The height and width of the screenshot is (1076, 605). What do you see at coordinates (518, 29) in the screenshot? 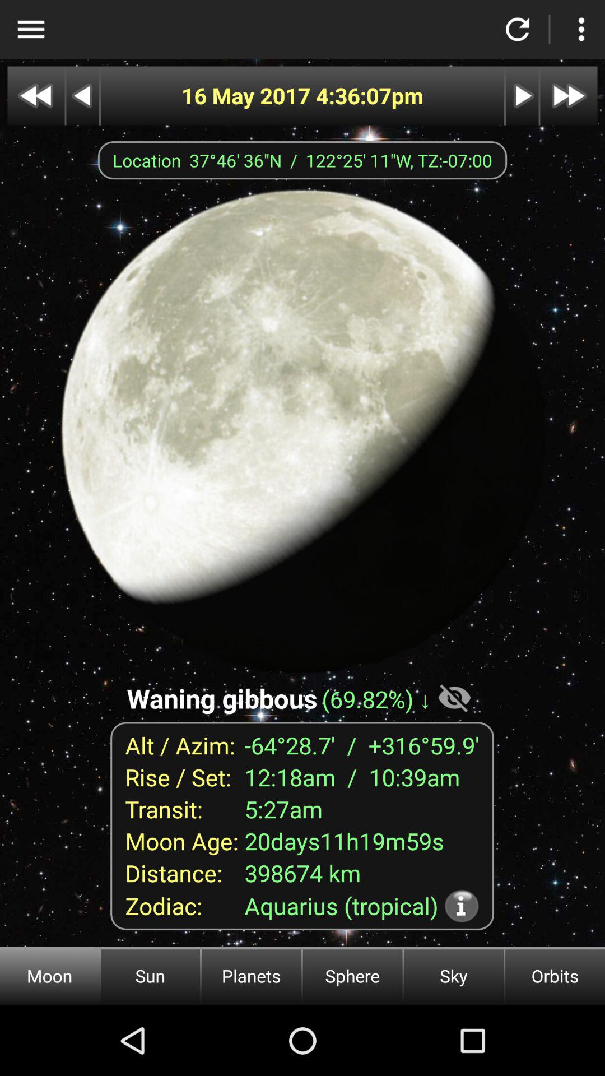
I see `refresh` at bounding box center [518, 29].